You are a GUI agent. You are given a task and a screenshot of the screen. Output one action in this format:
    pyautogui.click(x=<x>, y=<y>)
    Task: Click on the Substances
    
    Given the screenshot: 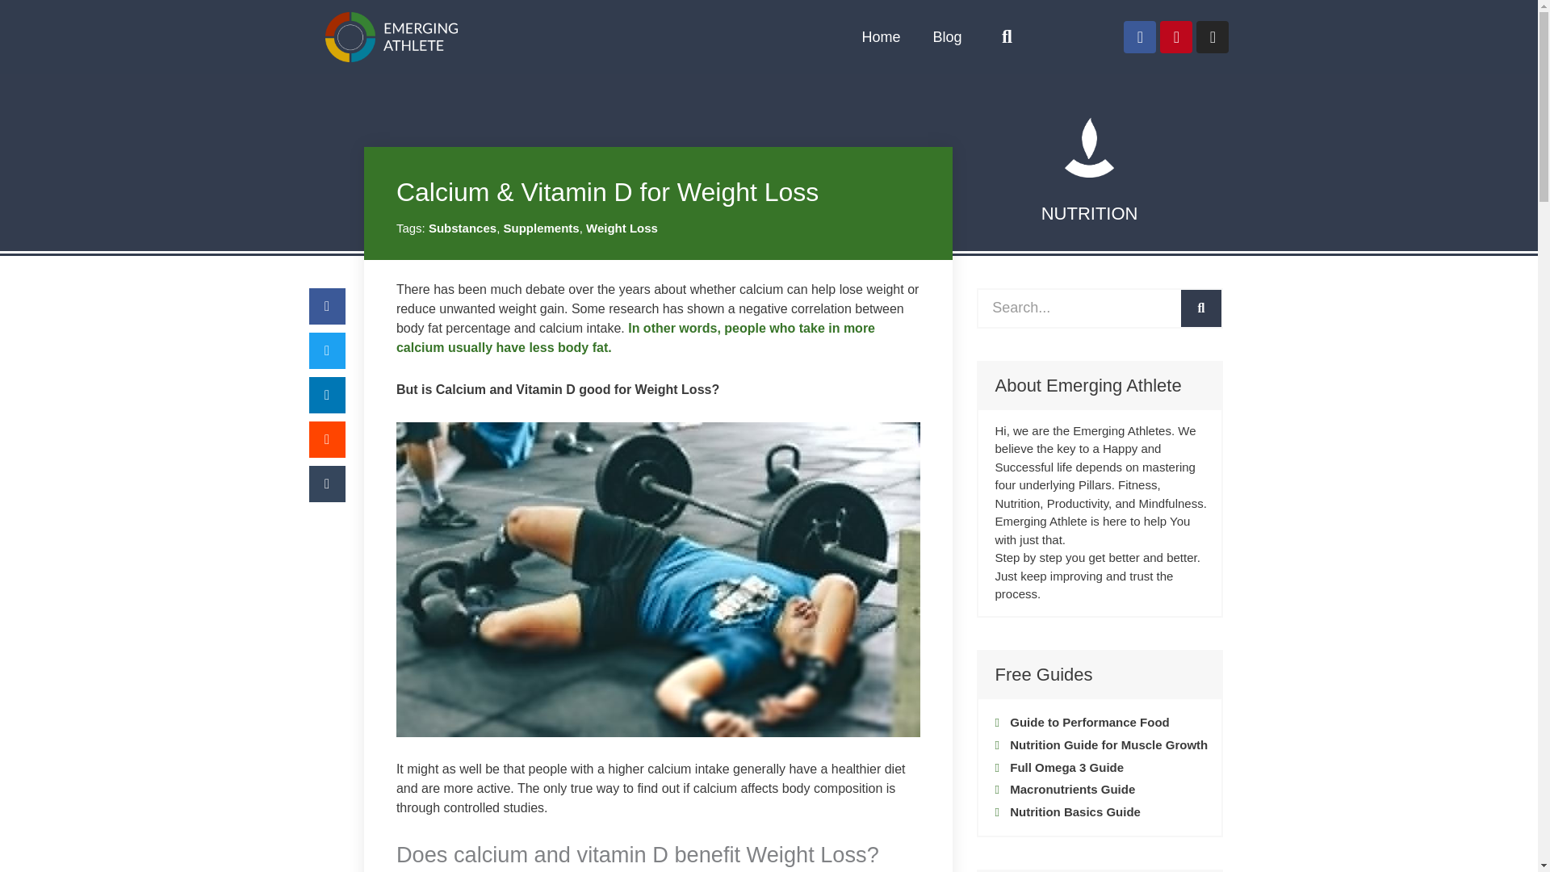 What is the action you would take?
    pyautogui.click(x=462, y=228)
    